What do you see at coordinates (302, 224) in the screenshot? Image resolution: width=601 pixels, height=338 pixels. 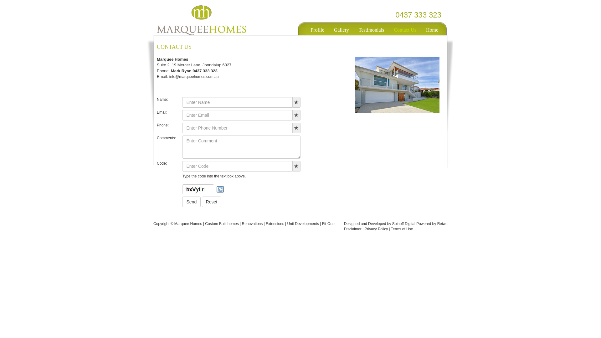 I see `Unit Developments` at bounding box center [302, 224].